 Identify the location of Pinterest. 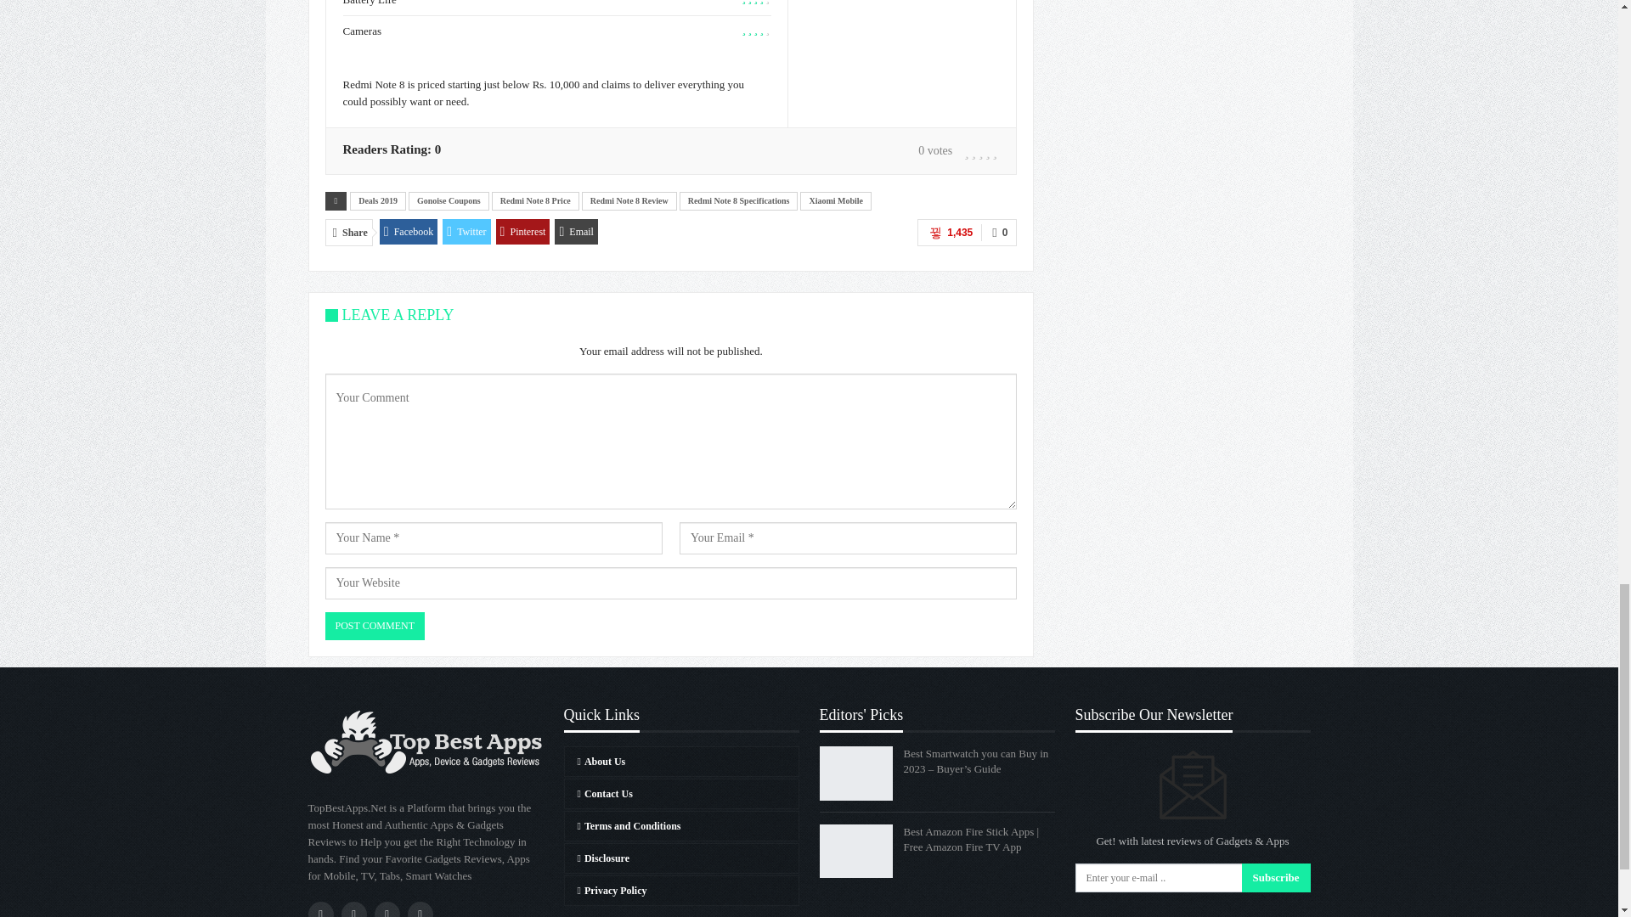
(523, 232).